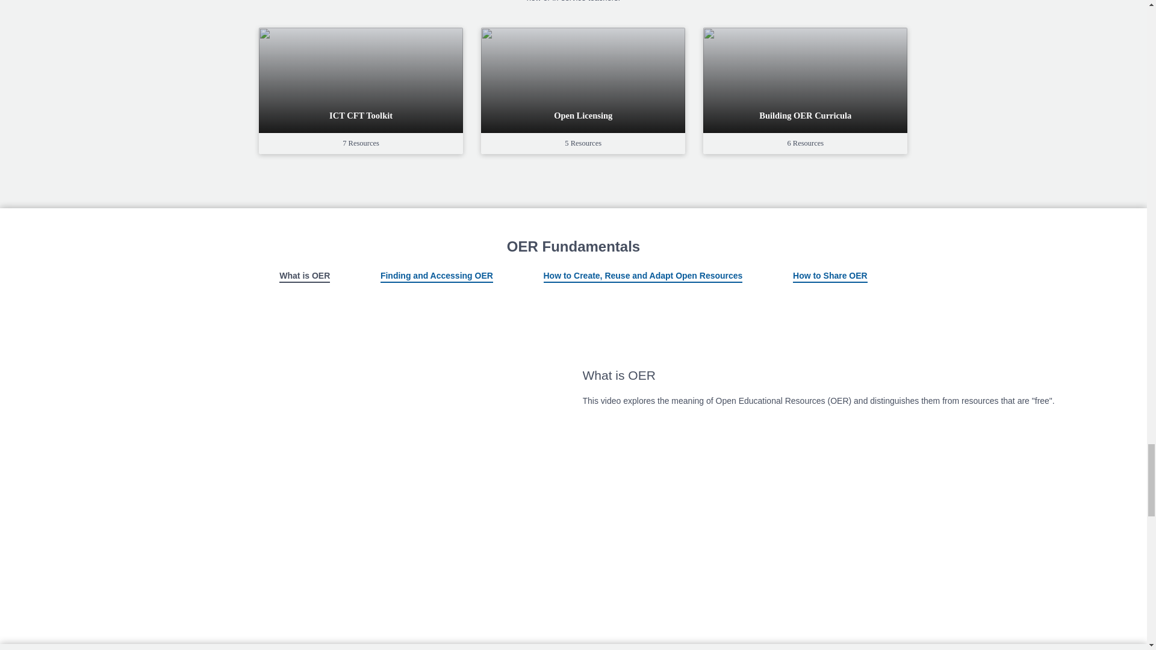 This screenshot has width=1156, height=650. I want to click on The Kaltura Dynamic Video Player, so click(302, 439).